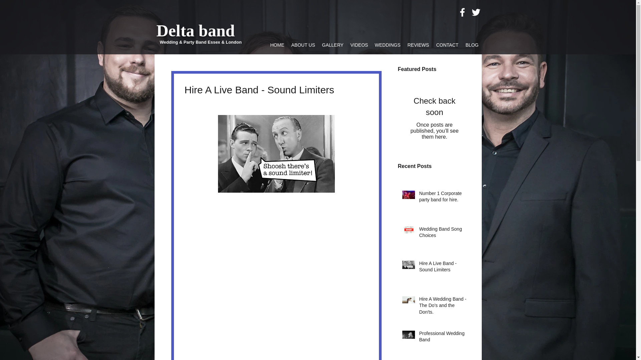  I want to click on Wedding Band Song Choices, so click(443, 234).